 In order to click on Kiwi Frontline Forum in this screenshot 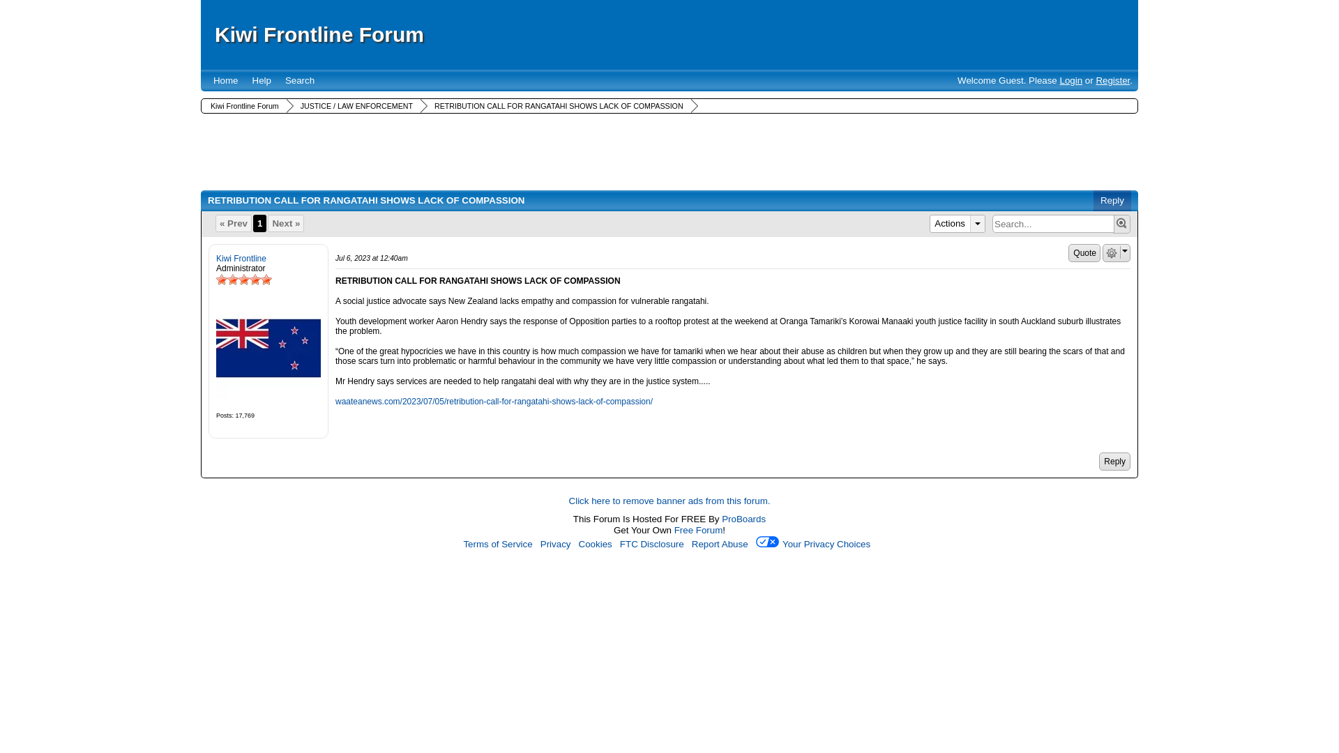, I will do `click(319, 34)`.